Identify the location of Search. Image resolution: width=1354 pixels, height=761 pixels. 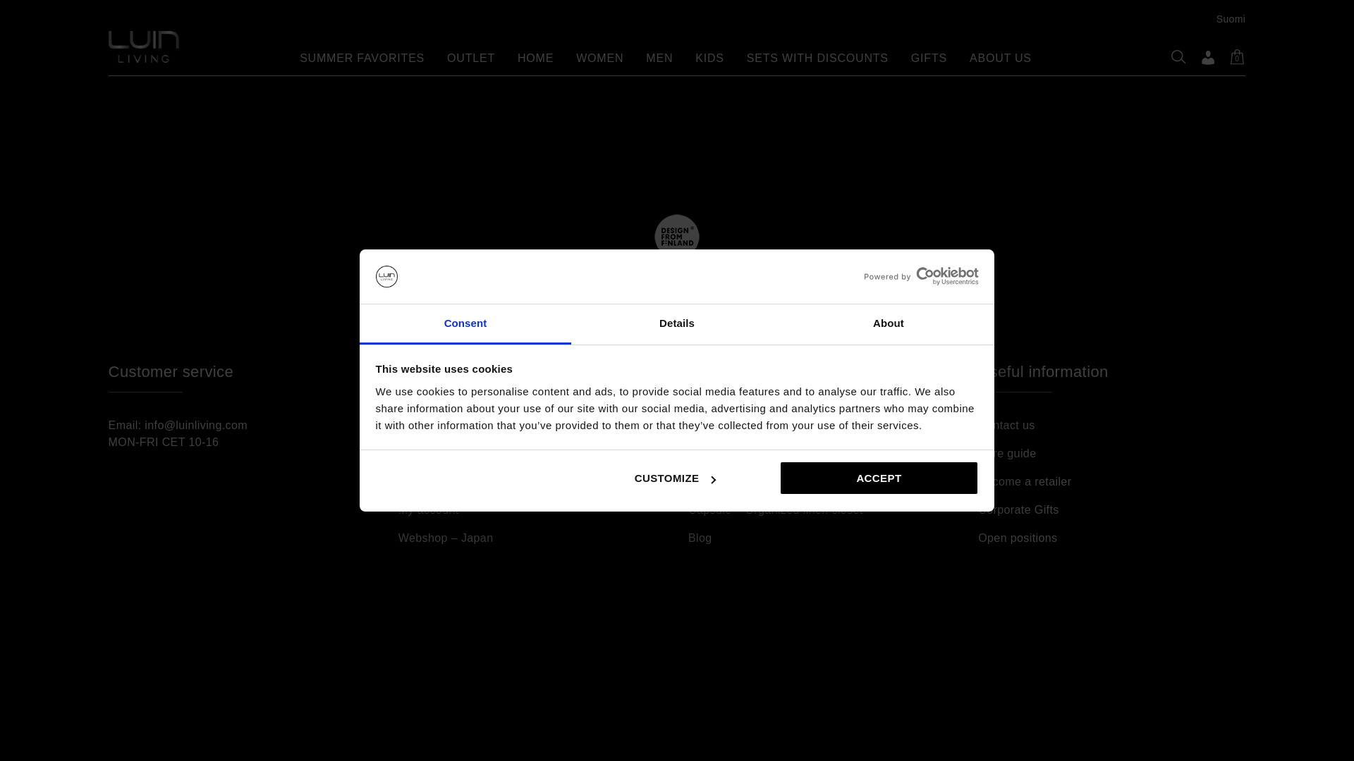
(781, 39).